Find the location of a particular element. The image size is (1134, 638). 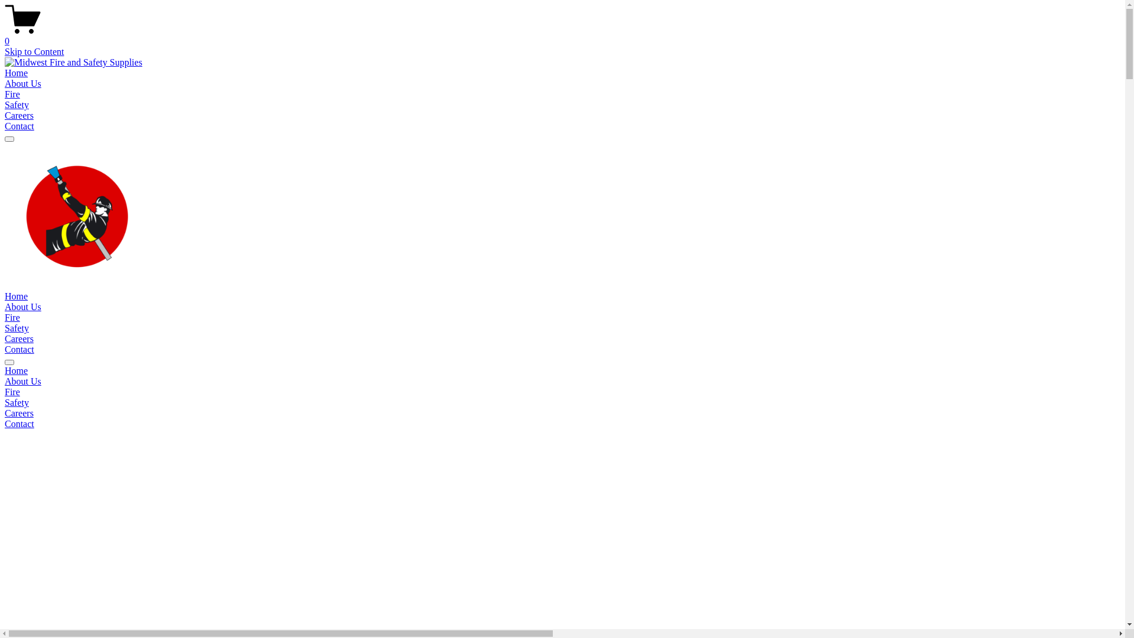

Home is located at coordinates (562, 371).